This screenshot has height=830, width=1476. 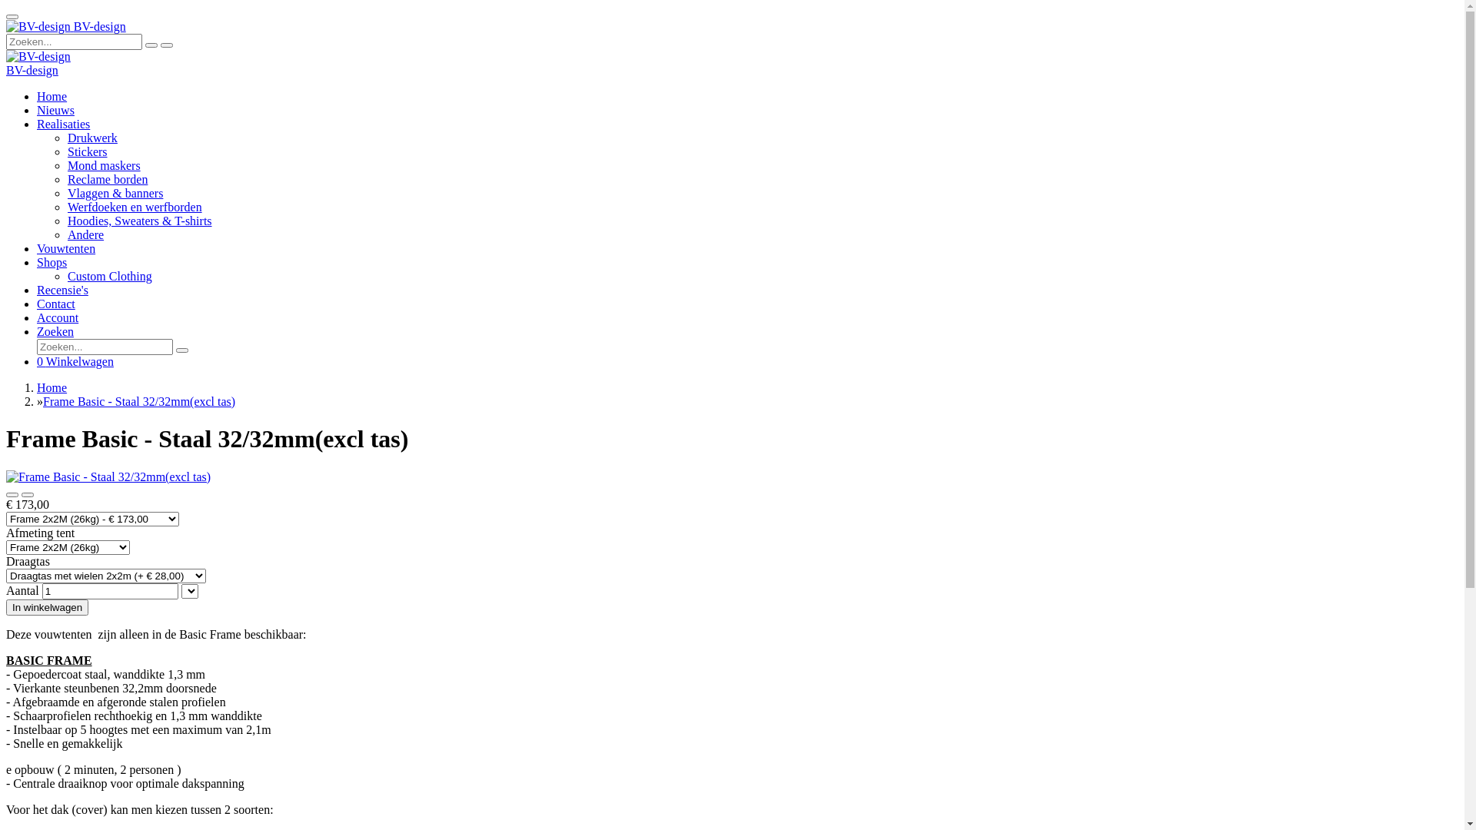 I want to click on Reclame borden, so click(x=108, y=180).